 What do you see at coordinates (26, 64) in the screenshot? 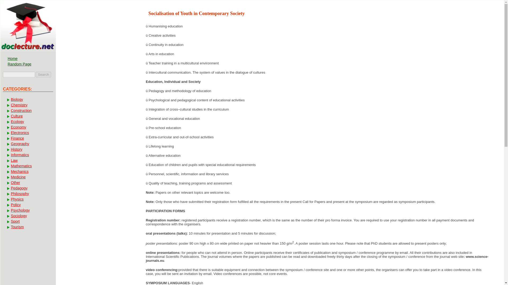
I see `Random Page` at bounding box center [26, 64].